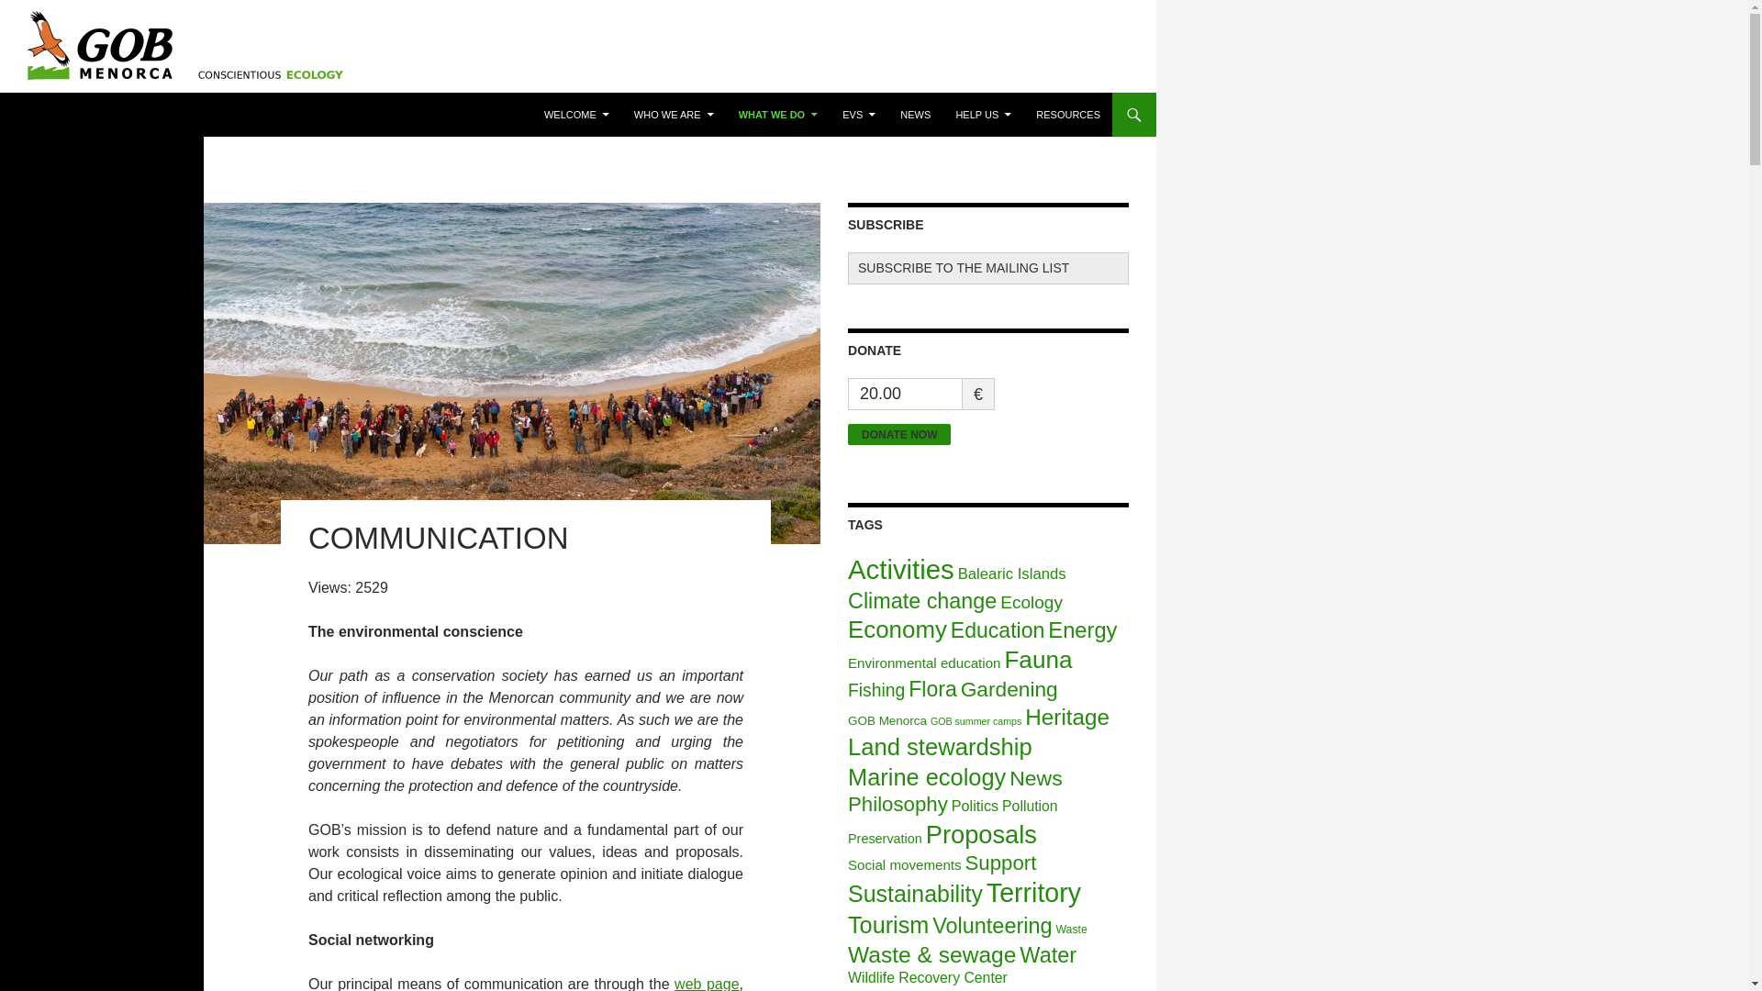  What do you see at coordinates (1068, 115) in the screenshot?
I see `RESOURCES` at bounding box center [1068, 115].